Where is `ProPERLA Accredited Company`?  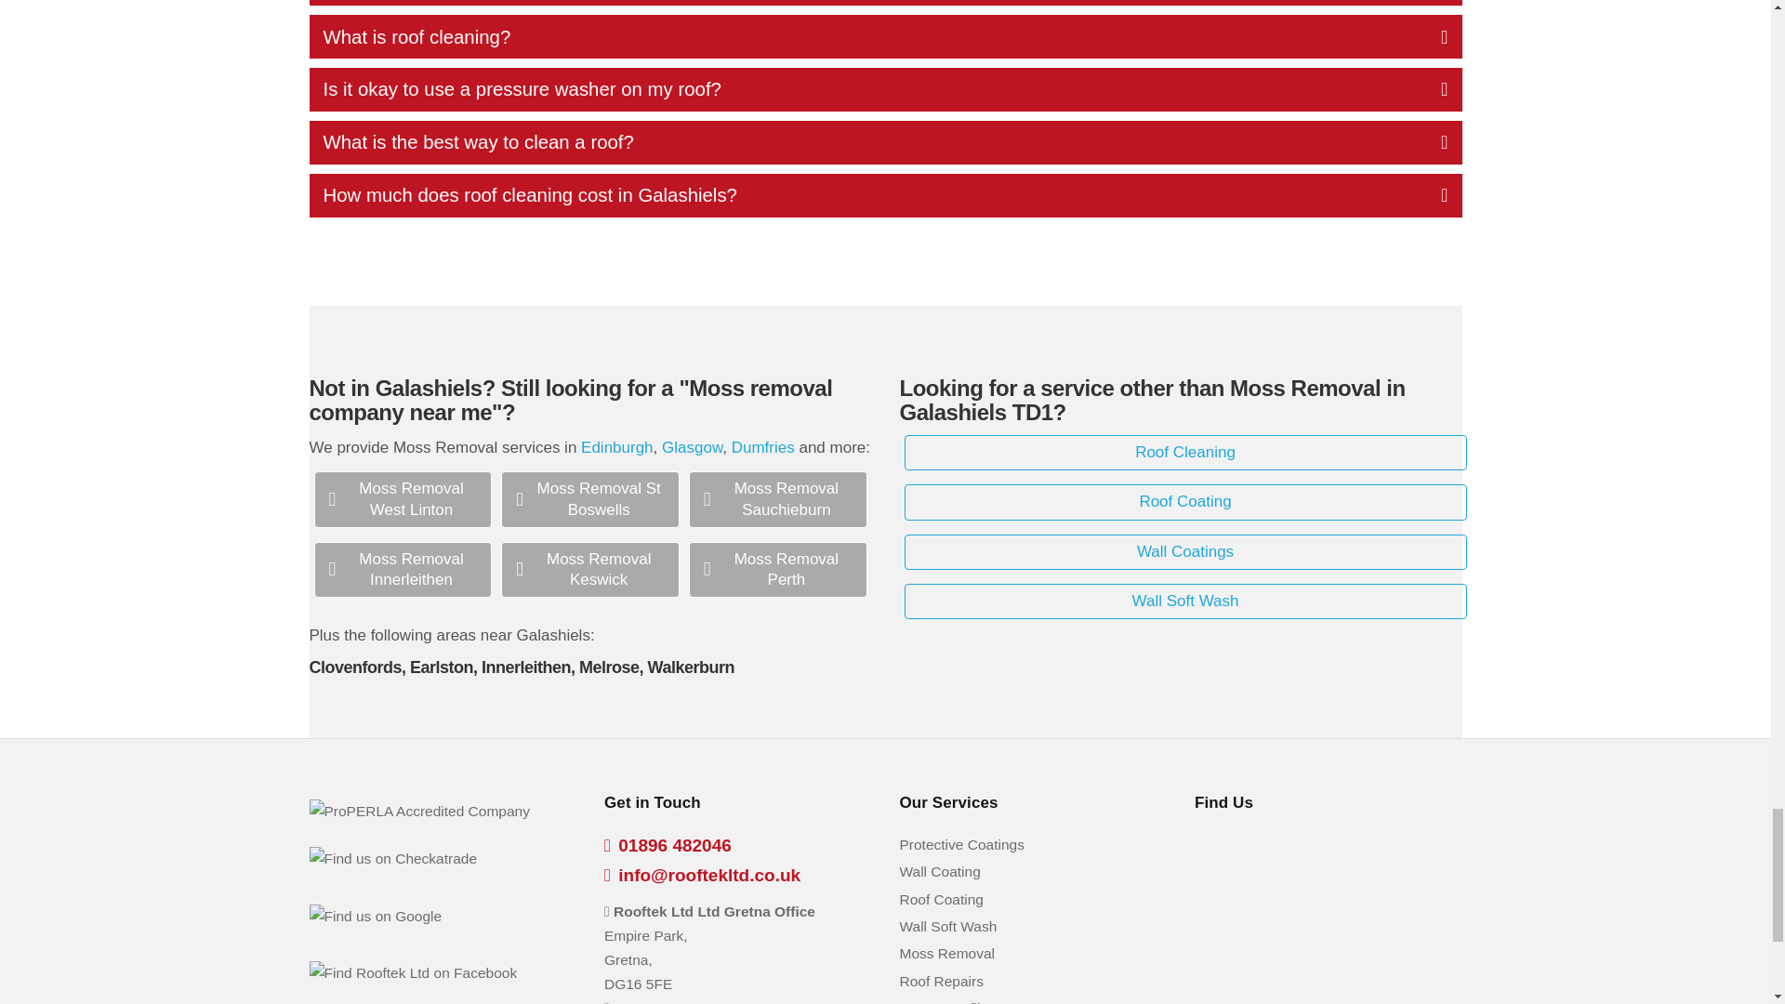
ProPERLA Accredited Company is located at coordinates (418, 811).